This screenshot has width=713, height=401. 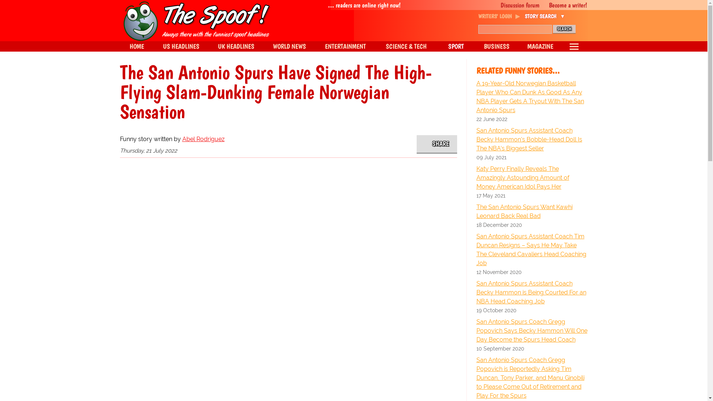 What do you see at coordinates (181, 46) in the screenshot?
I see `Spoof News US Headlines` at bounding box center [181, 46].